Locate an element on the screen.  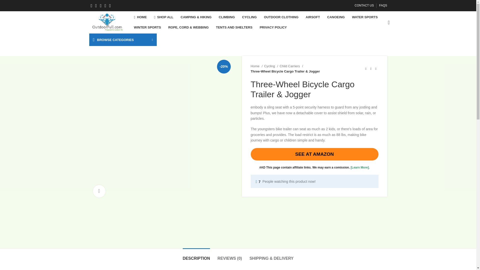
WATER SPORTS is located at coordinates (364, 17).